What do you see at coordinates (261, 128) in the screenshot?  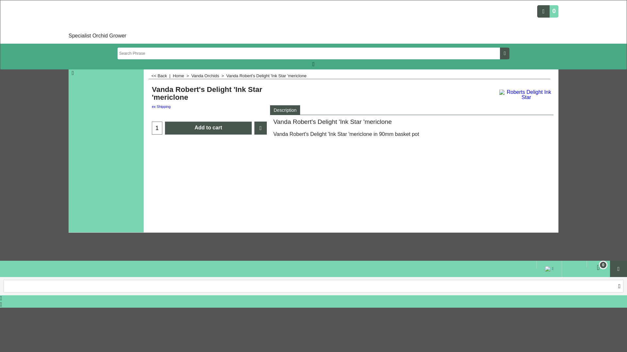 I see `Favorites` at bounding box center [261, 128].